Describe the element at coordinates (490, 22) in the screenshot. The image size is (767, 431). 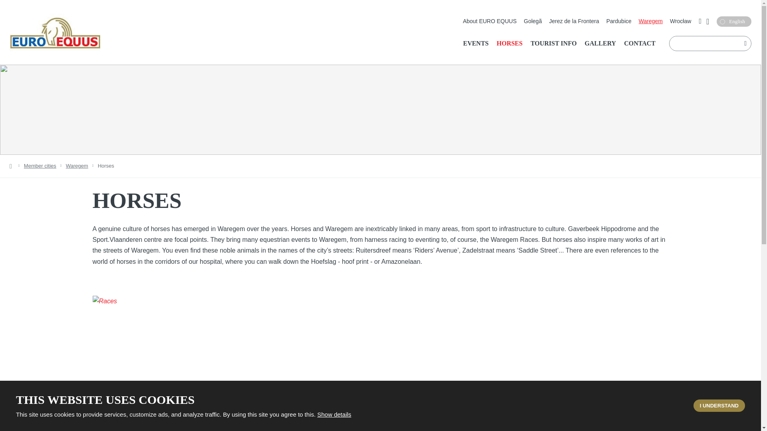
I see `About EURO EQUUS` at that location.